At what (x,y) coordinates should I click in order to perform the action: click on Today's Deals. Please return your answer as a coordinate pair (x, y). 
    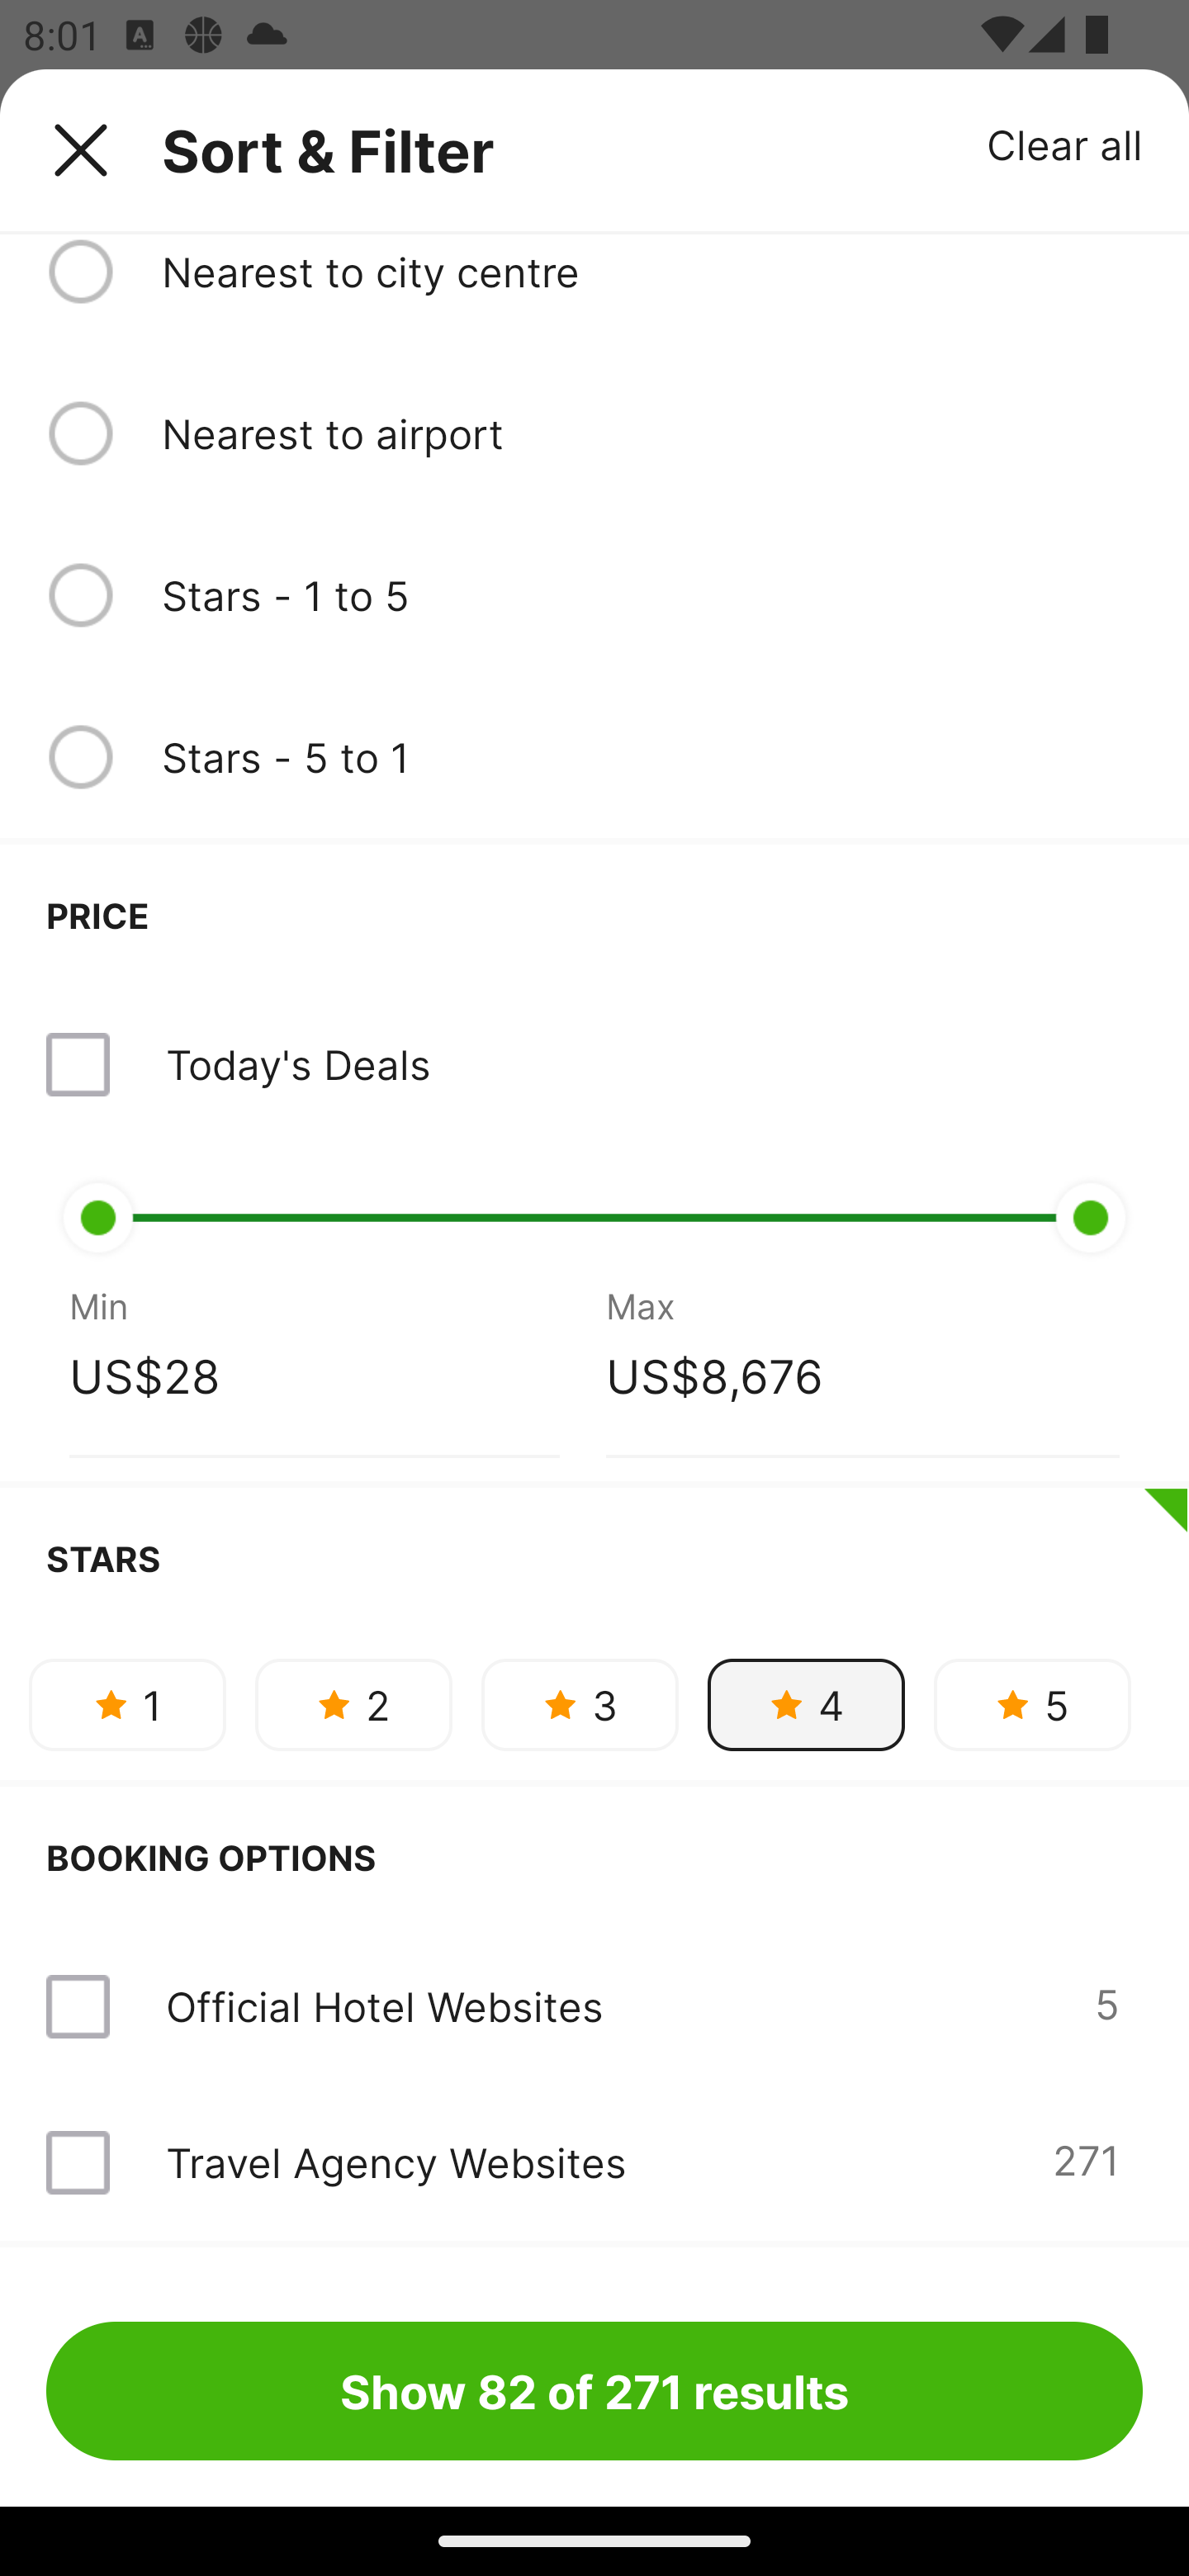
    Looking at the image, I should click on (594, 1065).